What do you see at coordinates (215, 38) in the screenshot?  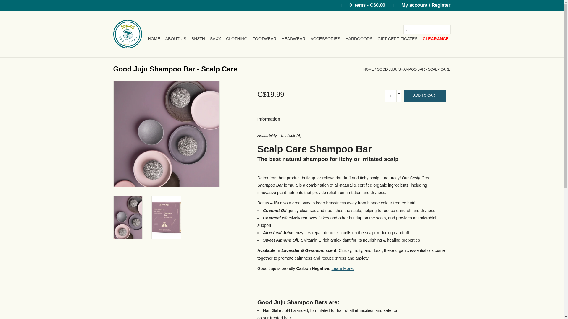 I see `SAXX` at bounding box center [215, 38].